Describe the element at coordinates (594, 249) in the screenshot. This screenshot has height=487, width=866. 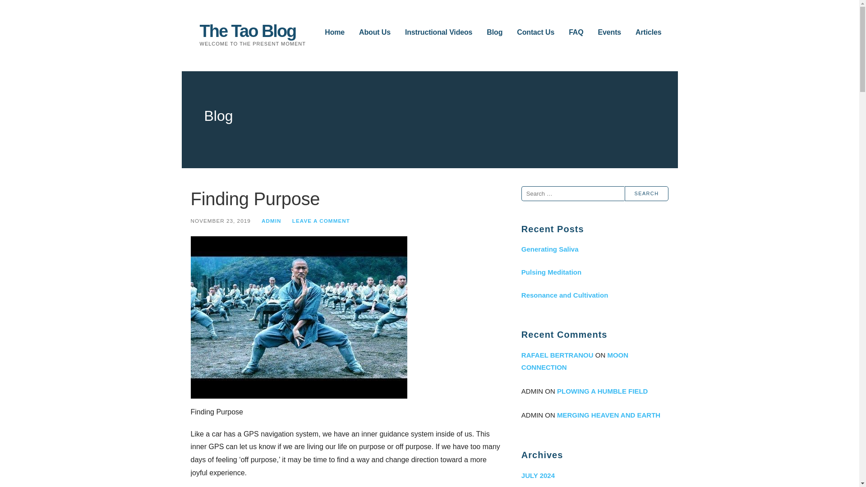
I see `Generating Saliva` at that location.